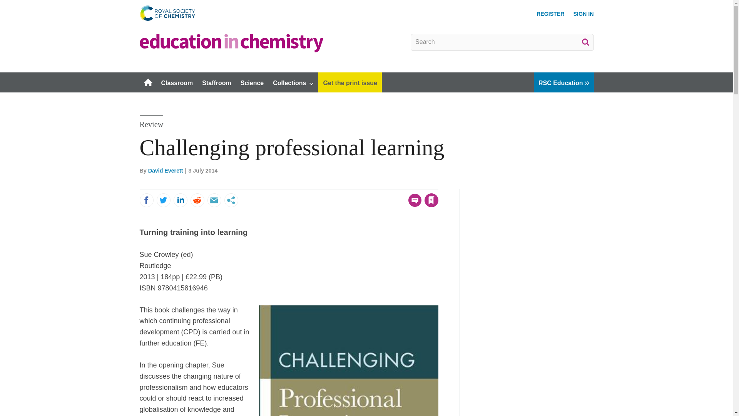 Image resolution: width=739 pixels, height=416 pixels. I want to click on Share this on Reddit, so click(197, 200).